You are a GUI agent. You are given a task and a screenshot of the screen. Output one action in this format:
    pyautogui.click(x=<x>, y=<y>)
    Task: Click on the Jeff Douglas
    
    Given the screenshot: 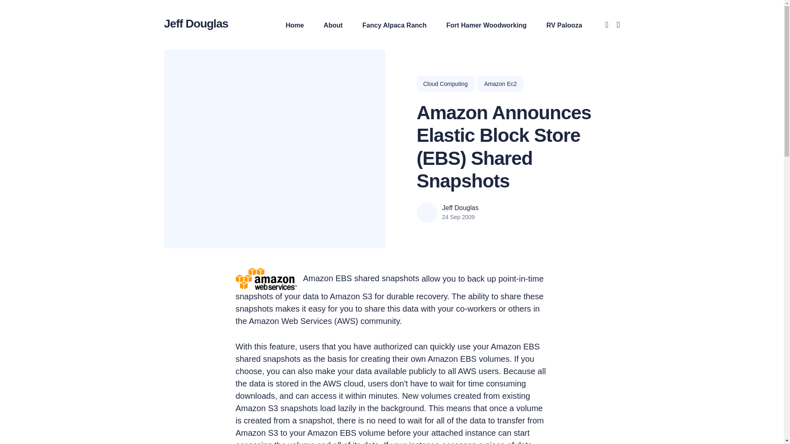 What is the action you would take?
    pyautogui.click(x=196, y=23)
    